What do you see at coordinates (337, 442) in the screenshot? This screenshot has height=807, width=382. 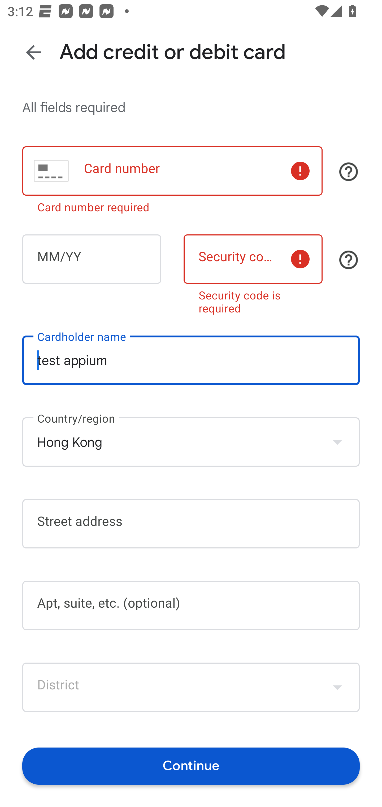 I see `Show dropdown menu` at bounding box center [337, 442].